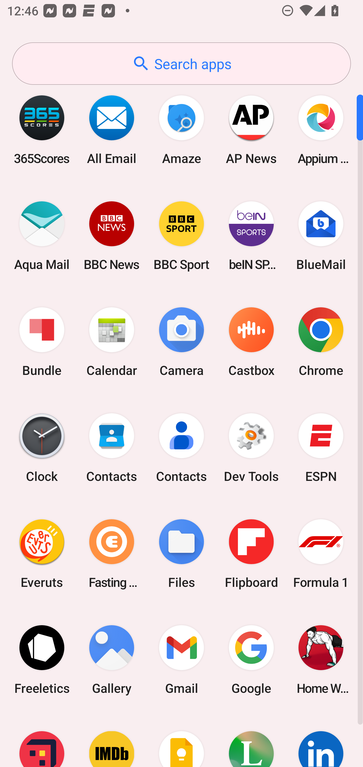  What do you see at coordinates (42, 740) in the screenshot?
I see `Hotels.com` at bounding box center [42, 740].